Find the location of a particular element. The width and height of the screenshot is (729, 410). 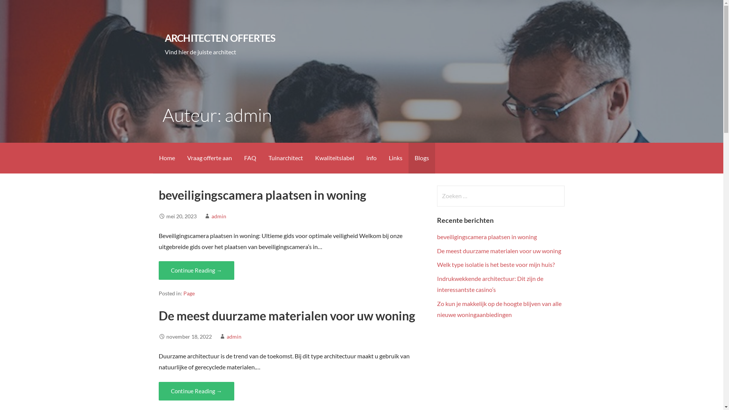

Kwaliteitslabel is located at coordinates (335, 158).